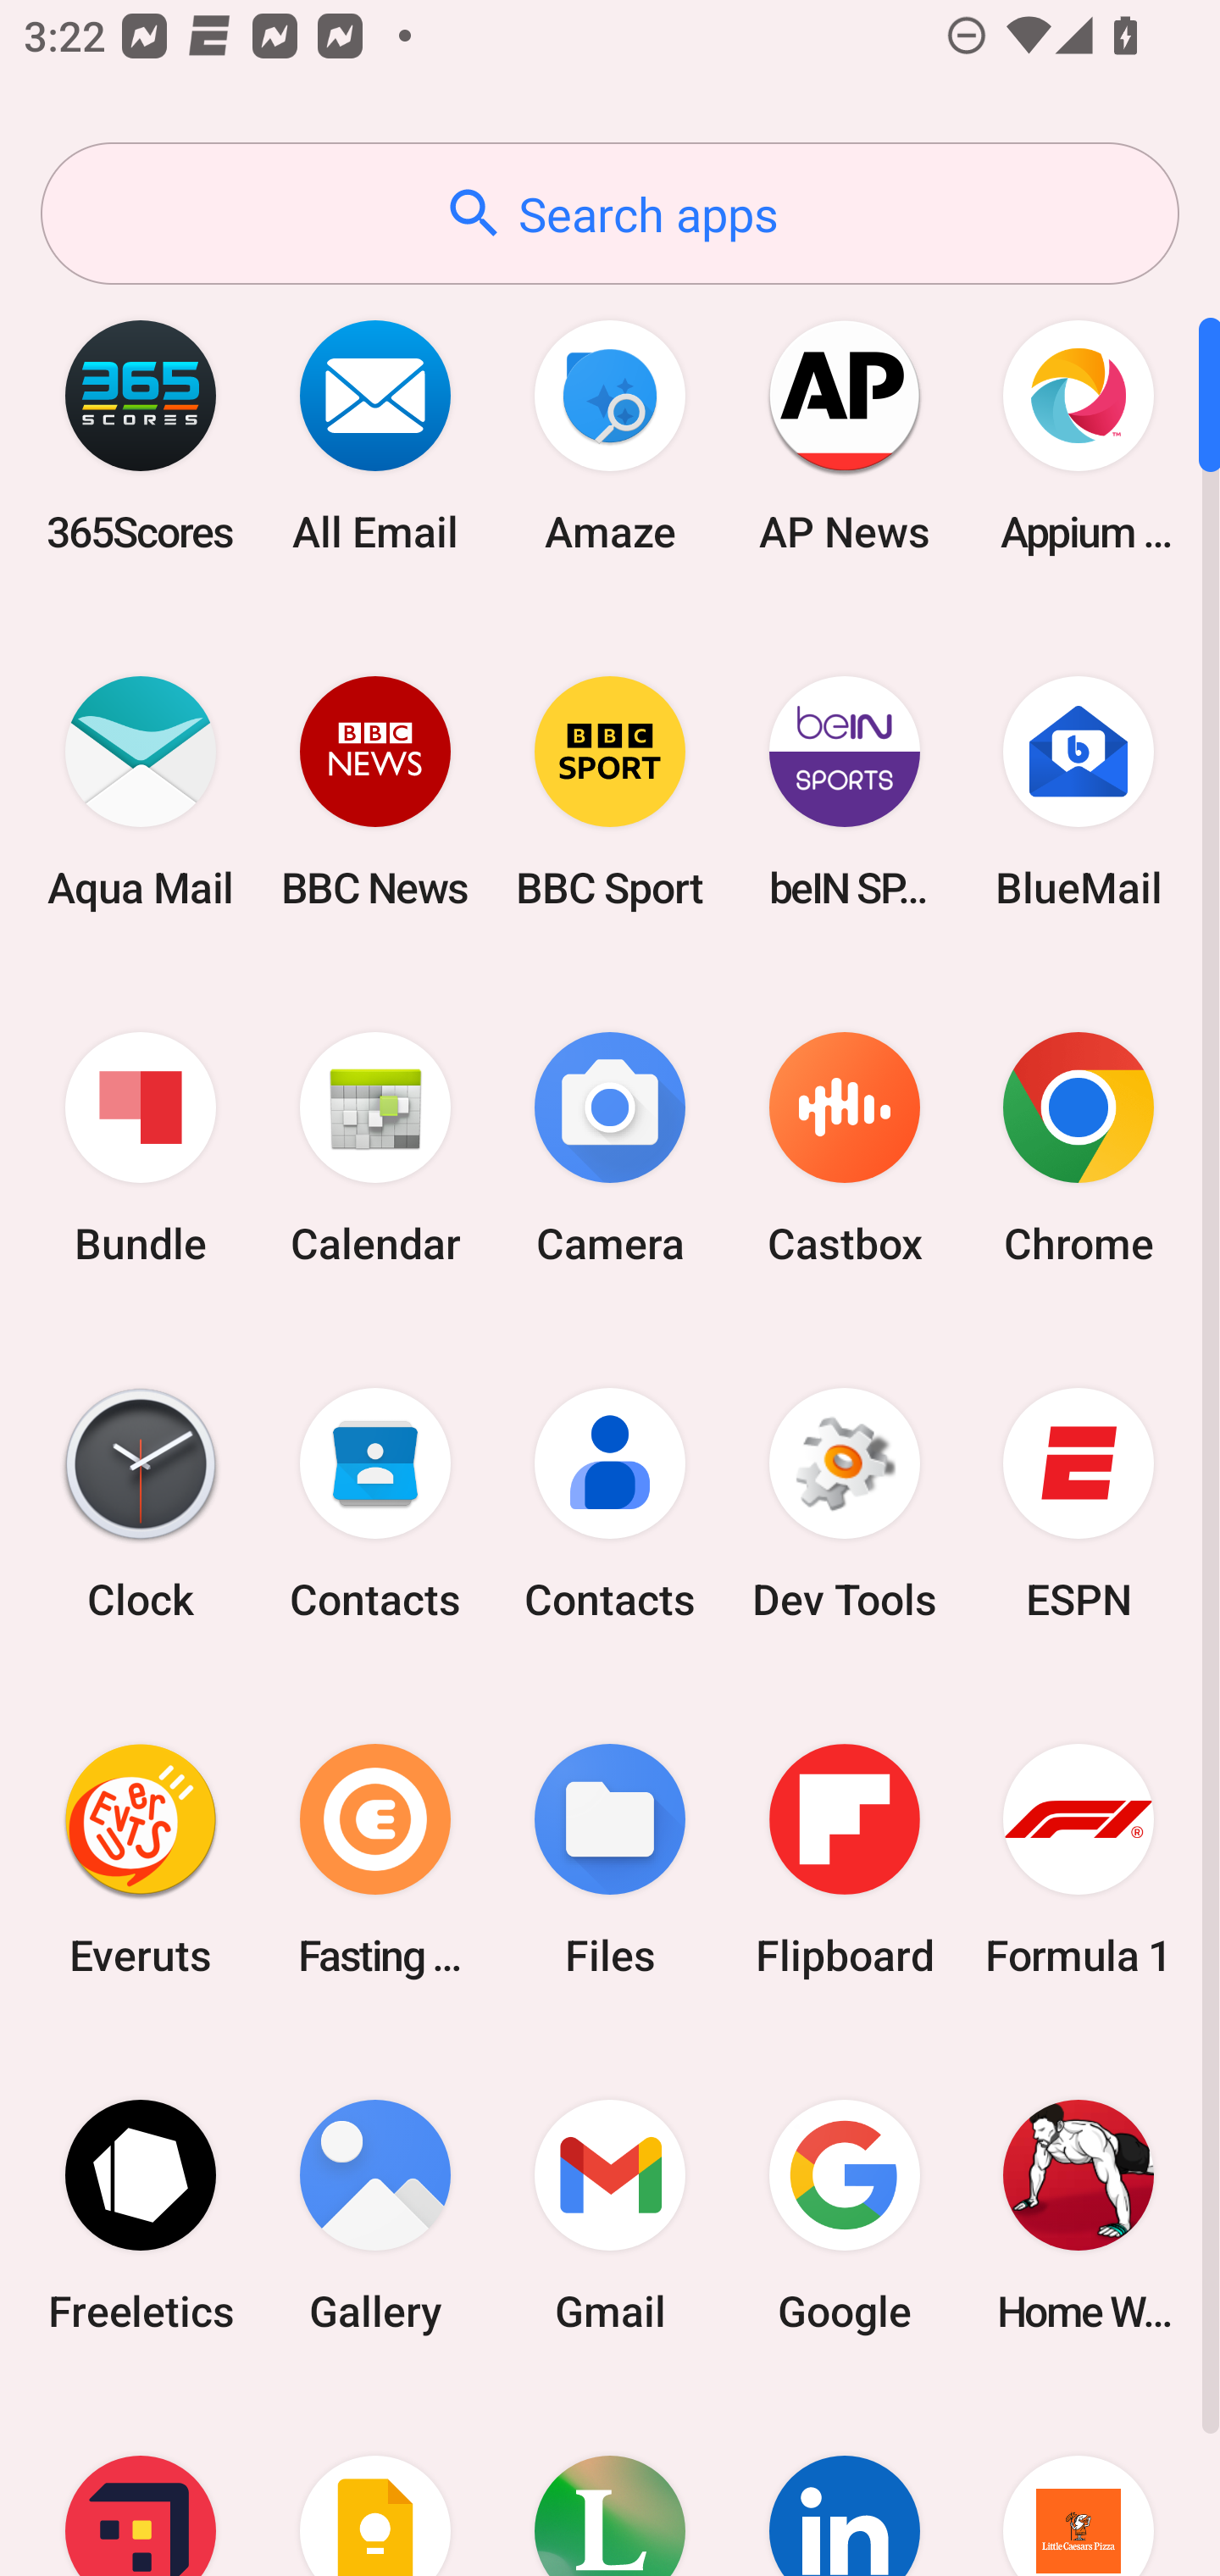  What do you see at coordinates (375, 2215) in the screenshot?
I see `Gallery` at bounding box center [375, 2215].